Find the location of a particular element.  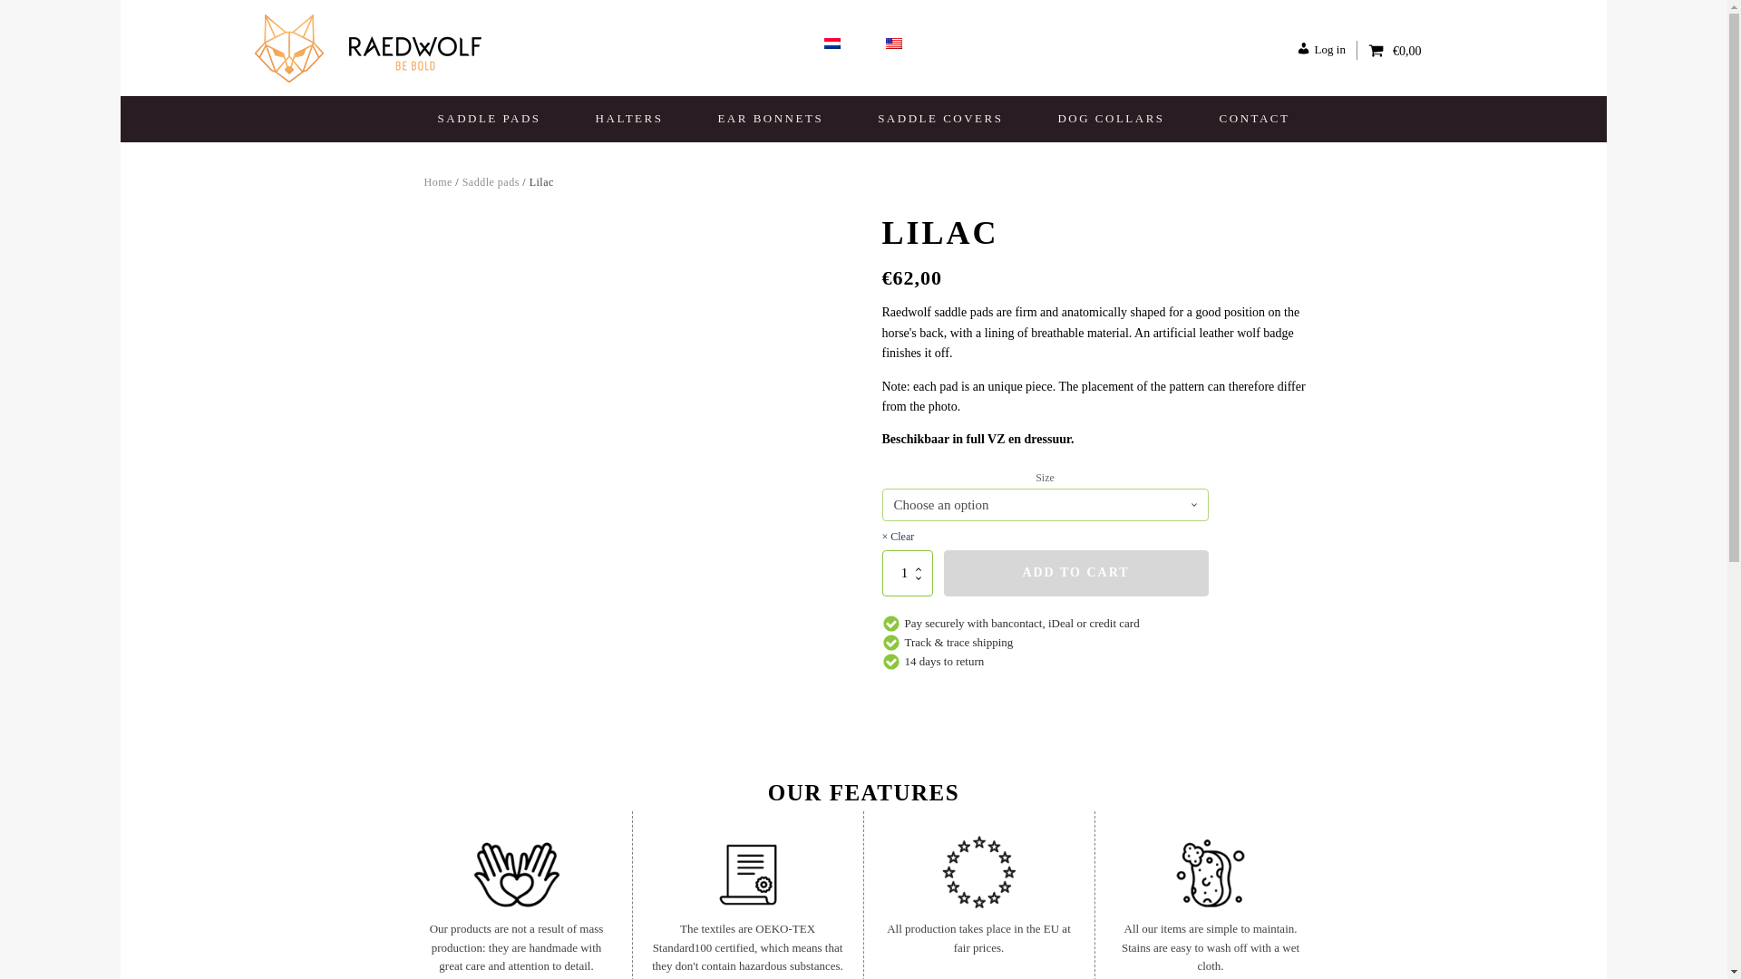

CONTACT is located at coordinates (1255, 118).